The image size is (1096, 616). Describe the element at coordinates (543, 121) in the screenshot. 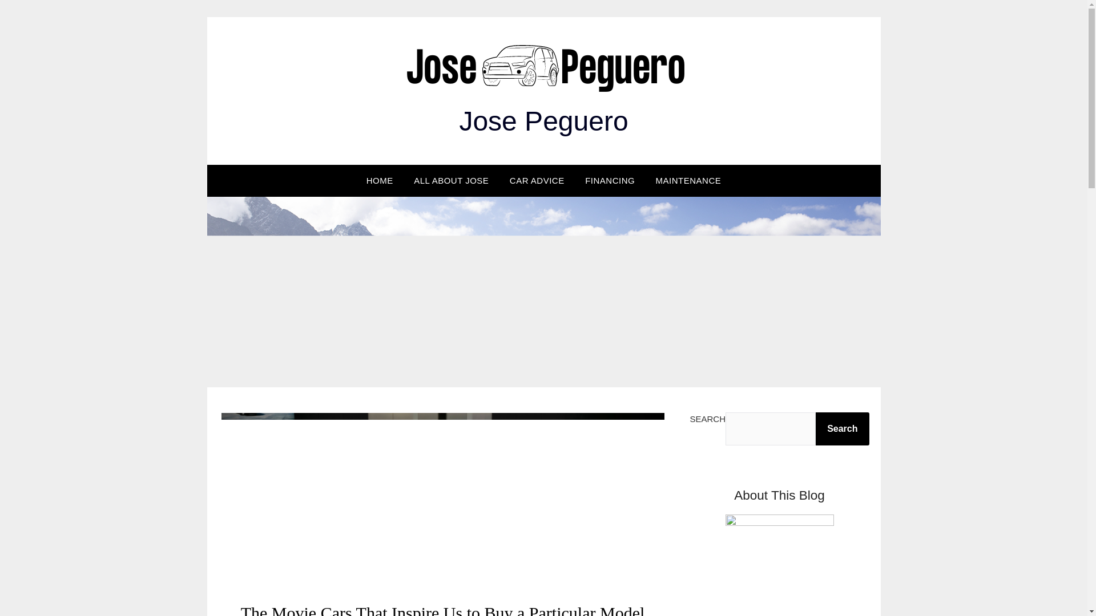

I see `Jose Peguero` at that location.